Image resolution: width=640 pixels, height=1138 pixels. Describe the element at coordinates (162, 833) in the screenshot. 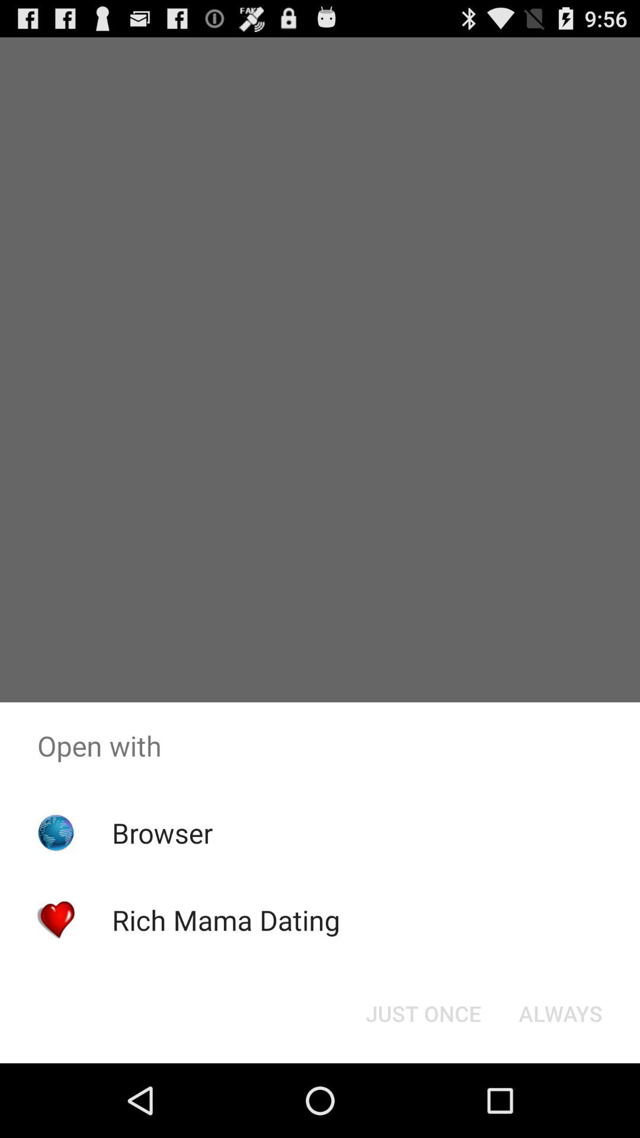

I see `scroll until browser` at that location.